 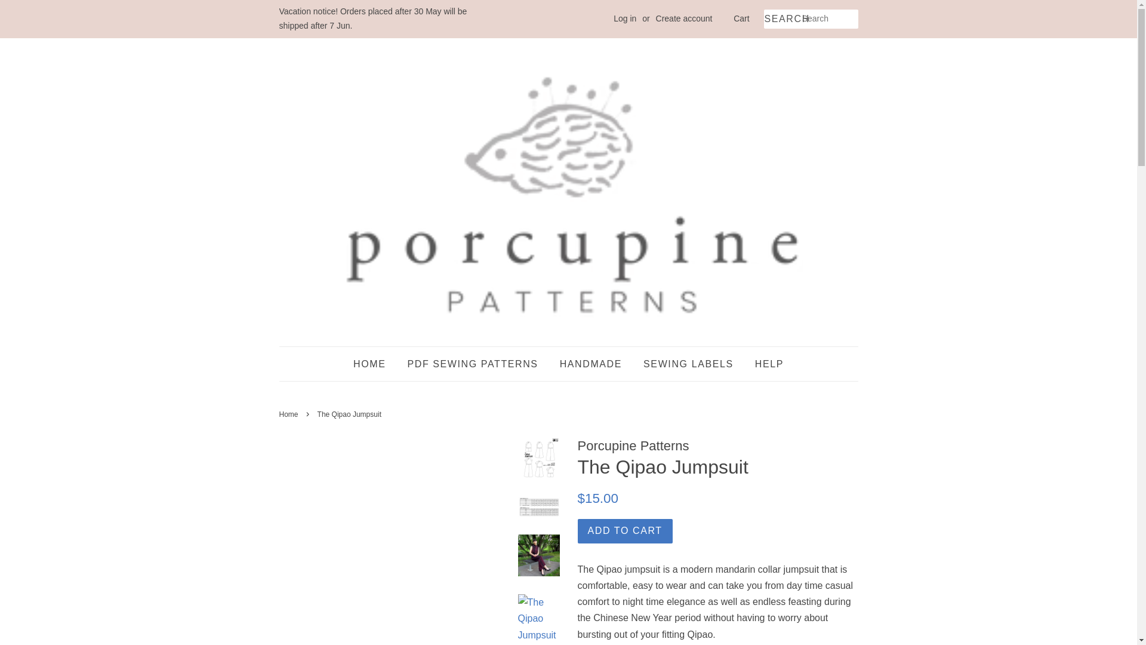 I want to click on PDF SEWING PATTERNS, so click(x=472, y=364).